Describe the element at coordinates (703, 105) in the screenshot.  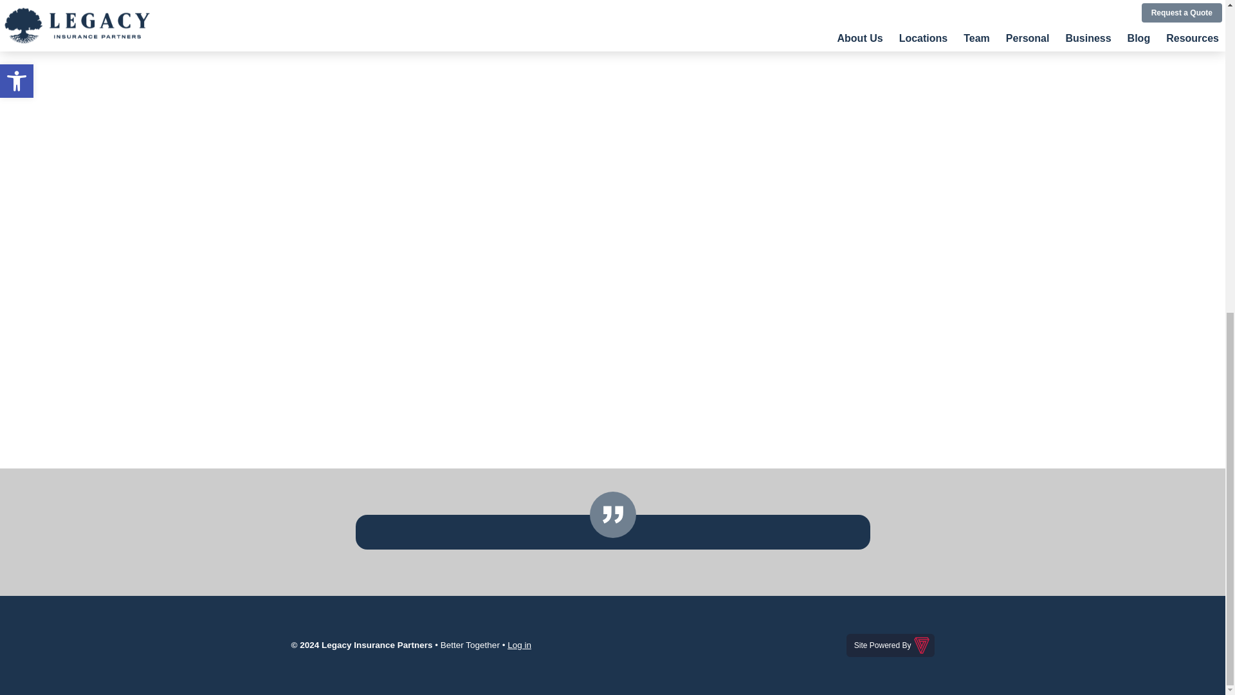
I see `Team building` at that location.